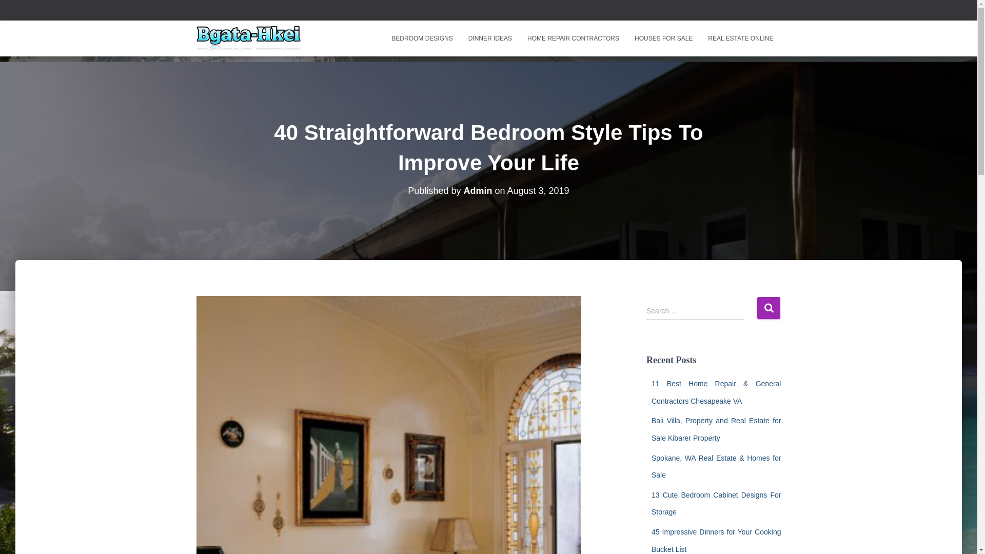 The image size is (985, 554). What do you see at coordinates (573, 38) in the screenshot?
I see `Home Repair Contractors` at bounding box center [573, 38].